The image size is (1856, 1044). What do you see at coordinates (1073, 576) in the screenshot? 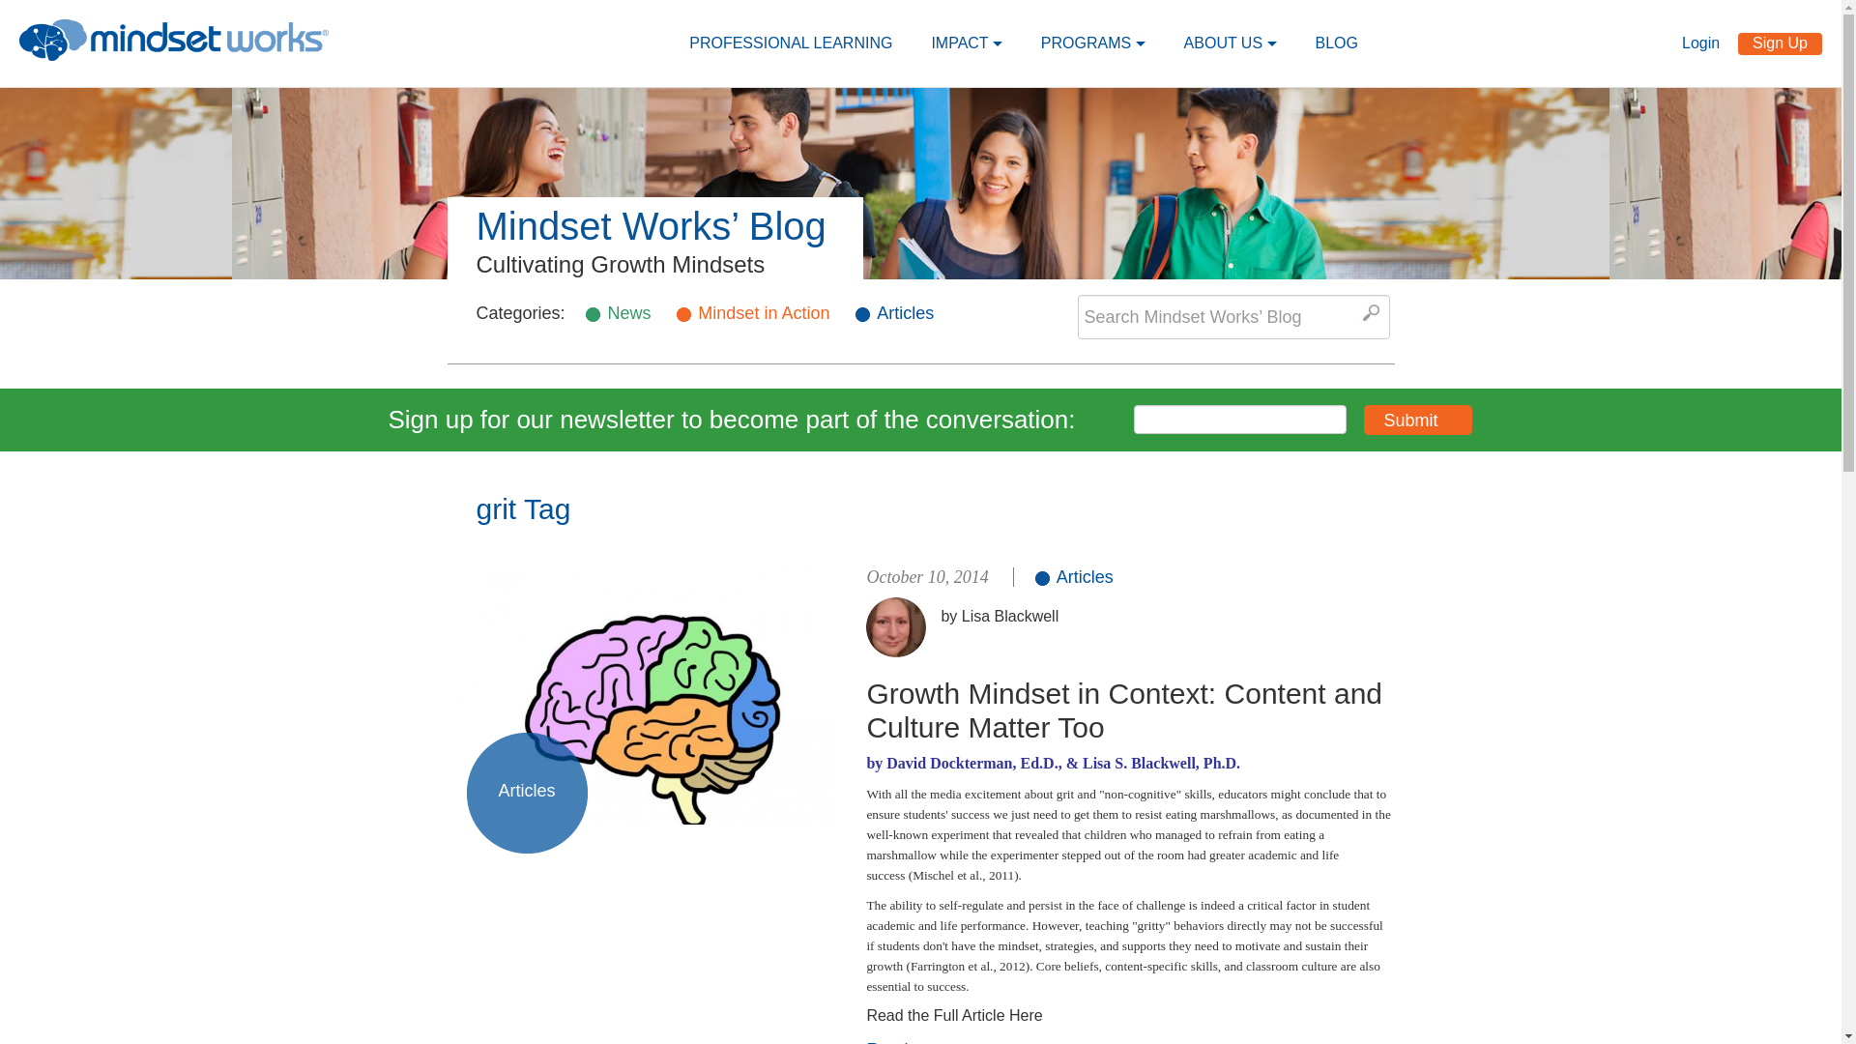
I see `Articles` at bounding box center [1073, 576].